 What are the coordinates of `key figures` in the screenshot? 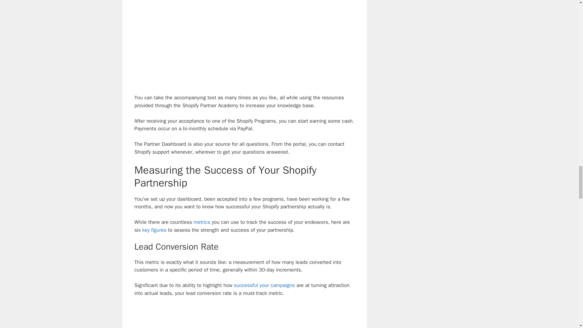 It's located at (154, 230).